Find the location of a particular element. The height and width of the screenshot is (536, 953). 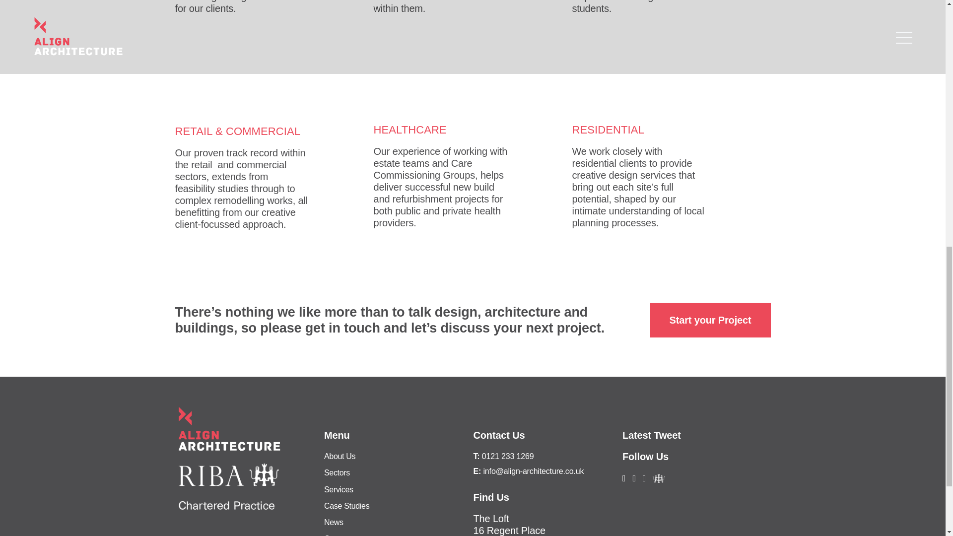

News is located at coordinates (334, 522).